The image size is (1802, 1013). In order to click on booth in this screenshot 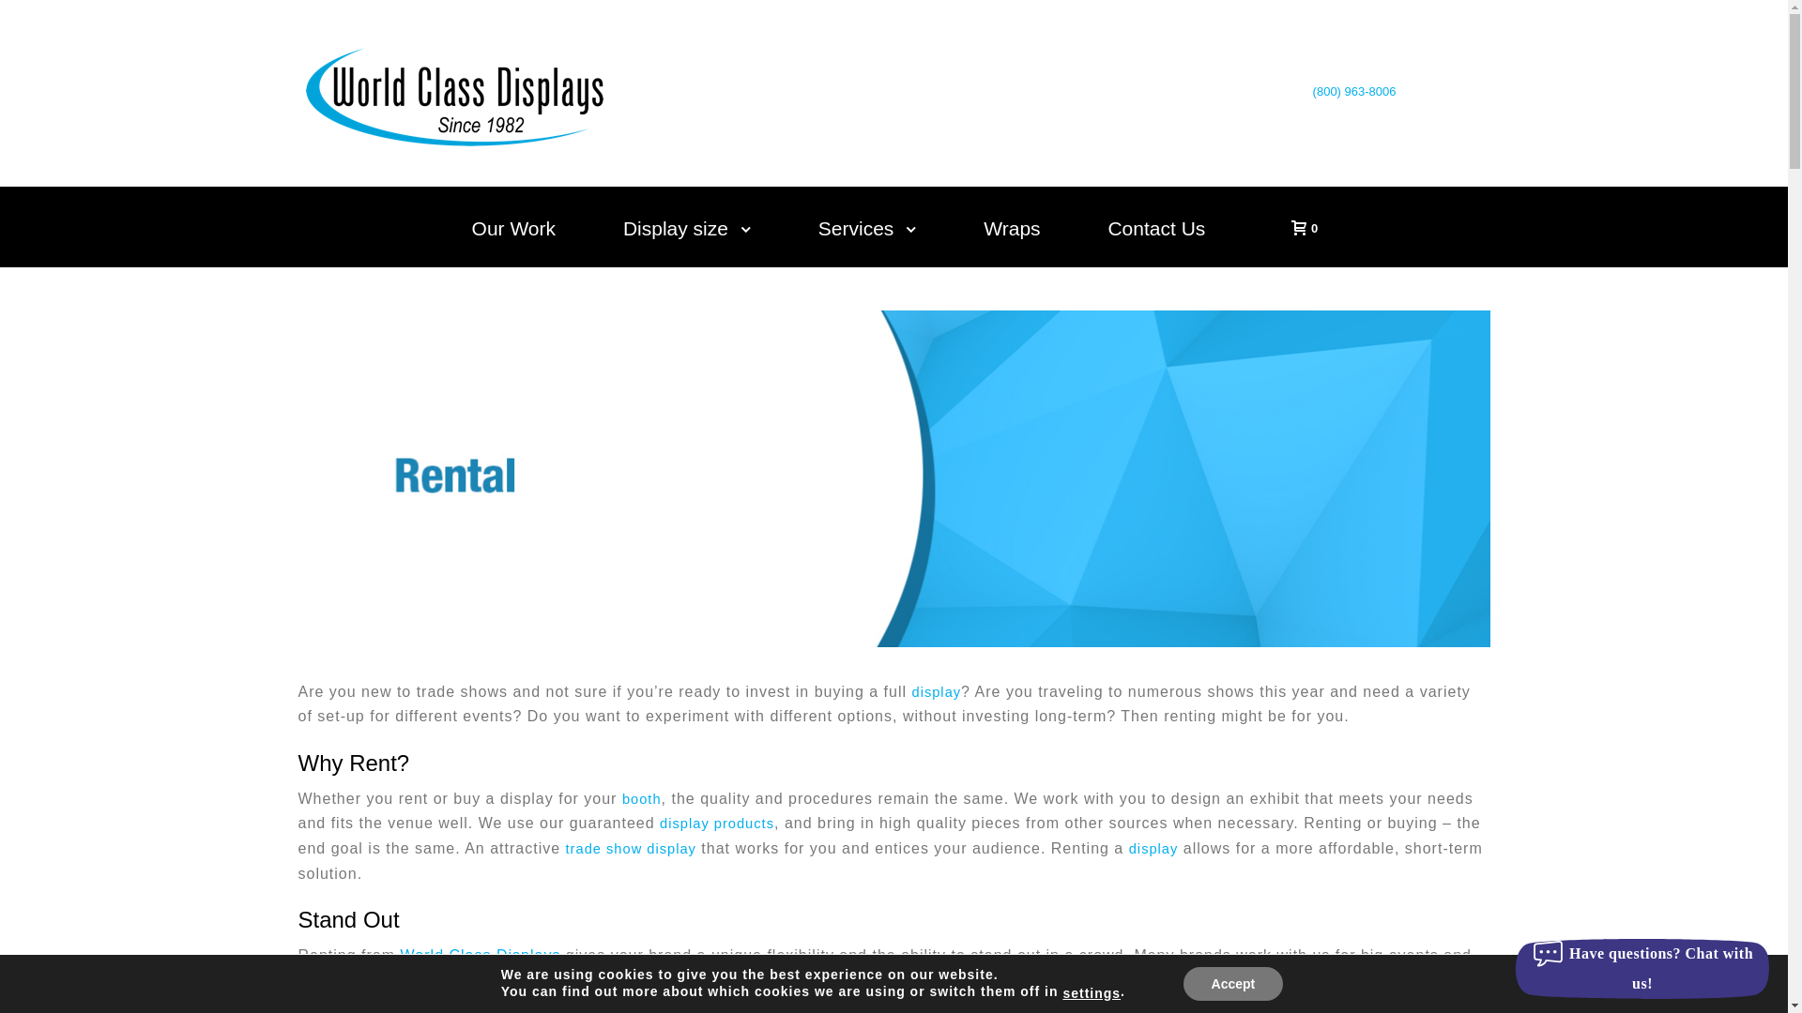, I will do `click(641, 798)`.